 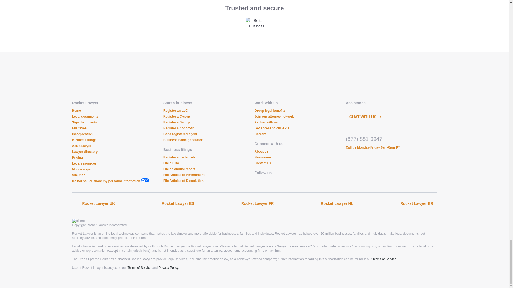 I want to click on Pricing, so click(x=77, y=158).